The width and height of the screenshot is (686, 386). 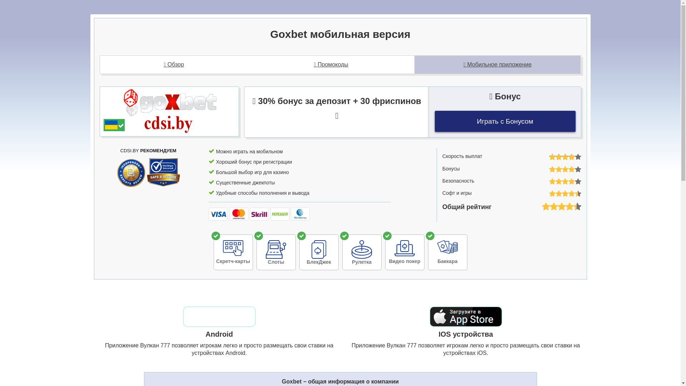 What do you see at coordinates (164, 173) in the screenshot?
I see `Verisign Secure` at bounding box center [164, 173].